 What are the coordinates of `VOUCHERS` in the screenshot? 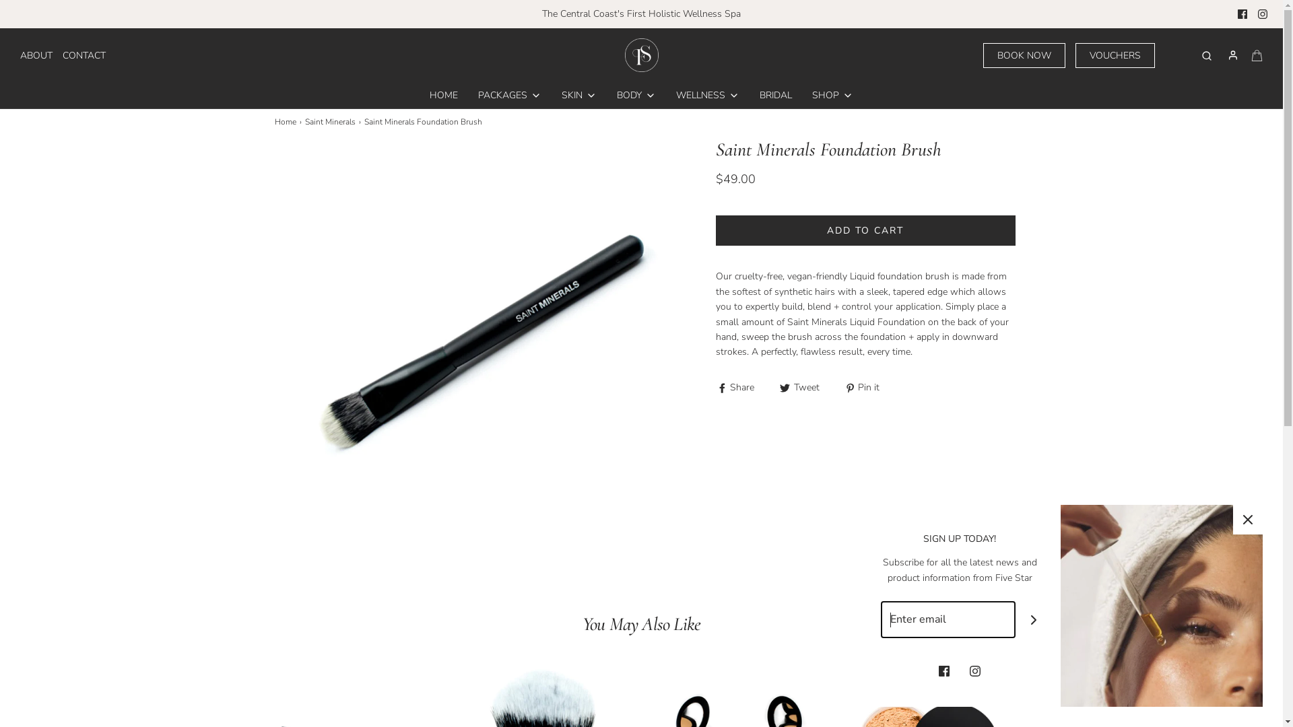 It's located at (1115, 55).